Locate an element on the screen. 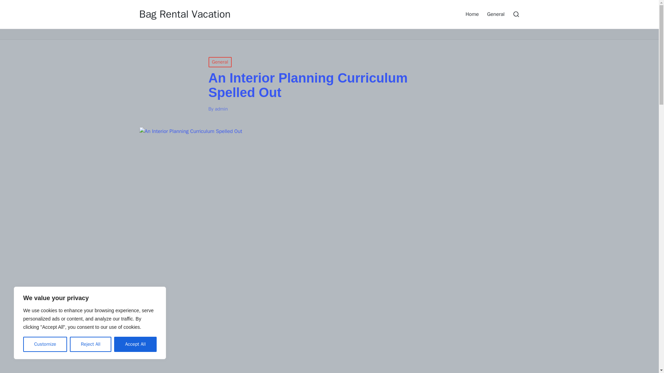 The height and width of the screenshot is (373, 664). Accept All is located at coordinates (136, 344).